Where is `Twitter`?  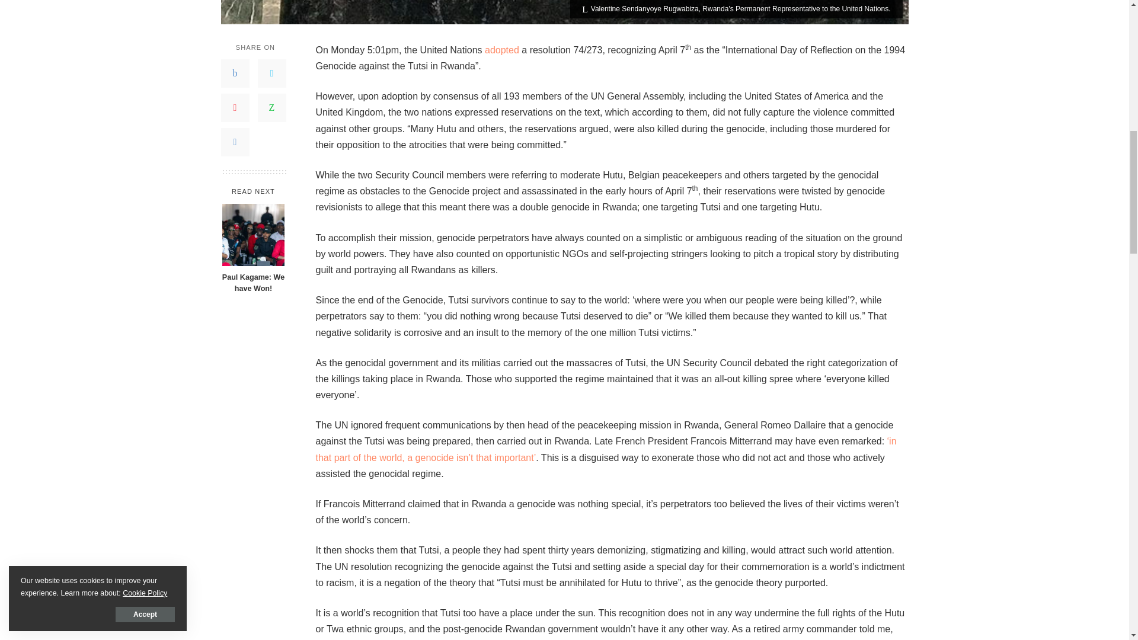
Twitter is located at coordinates (271, 73).